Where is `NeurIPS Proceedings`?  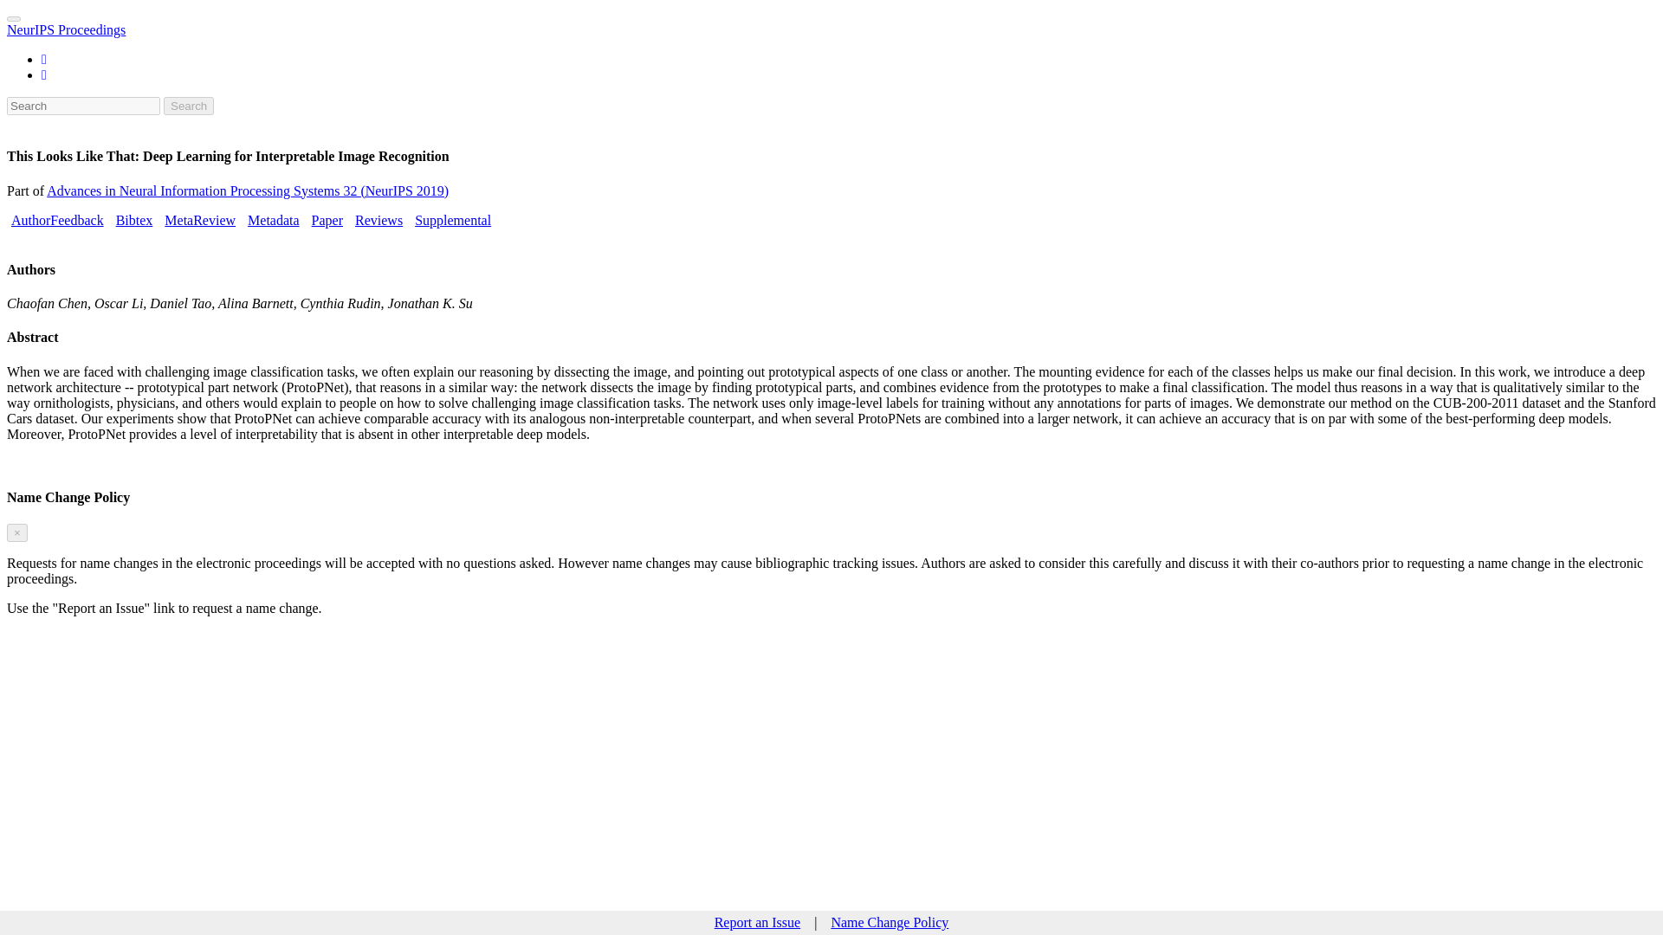 NeurIPS Proceedings is located at coordinates (66, 29).